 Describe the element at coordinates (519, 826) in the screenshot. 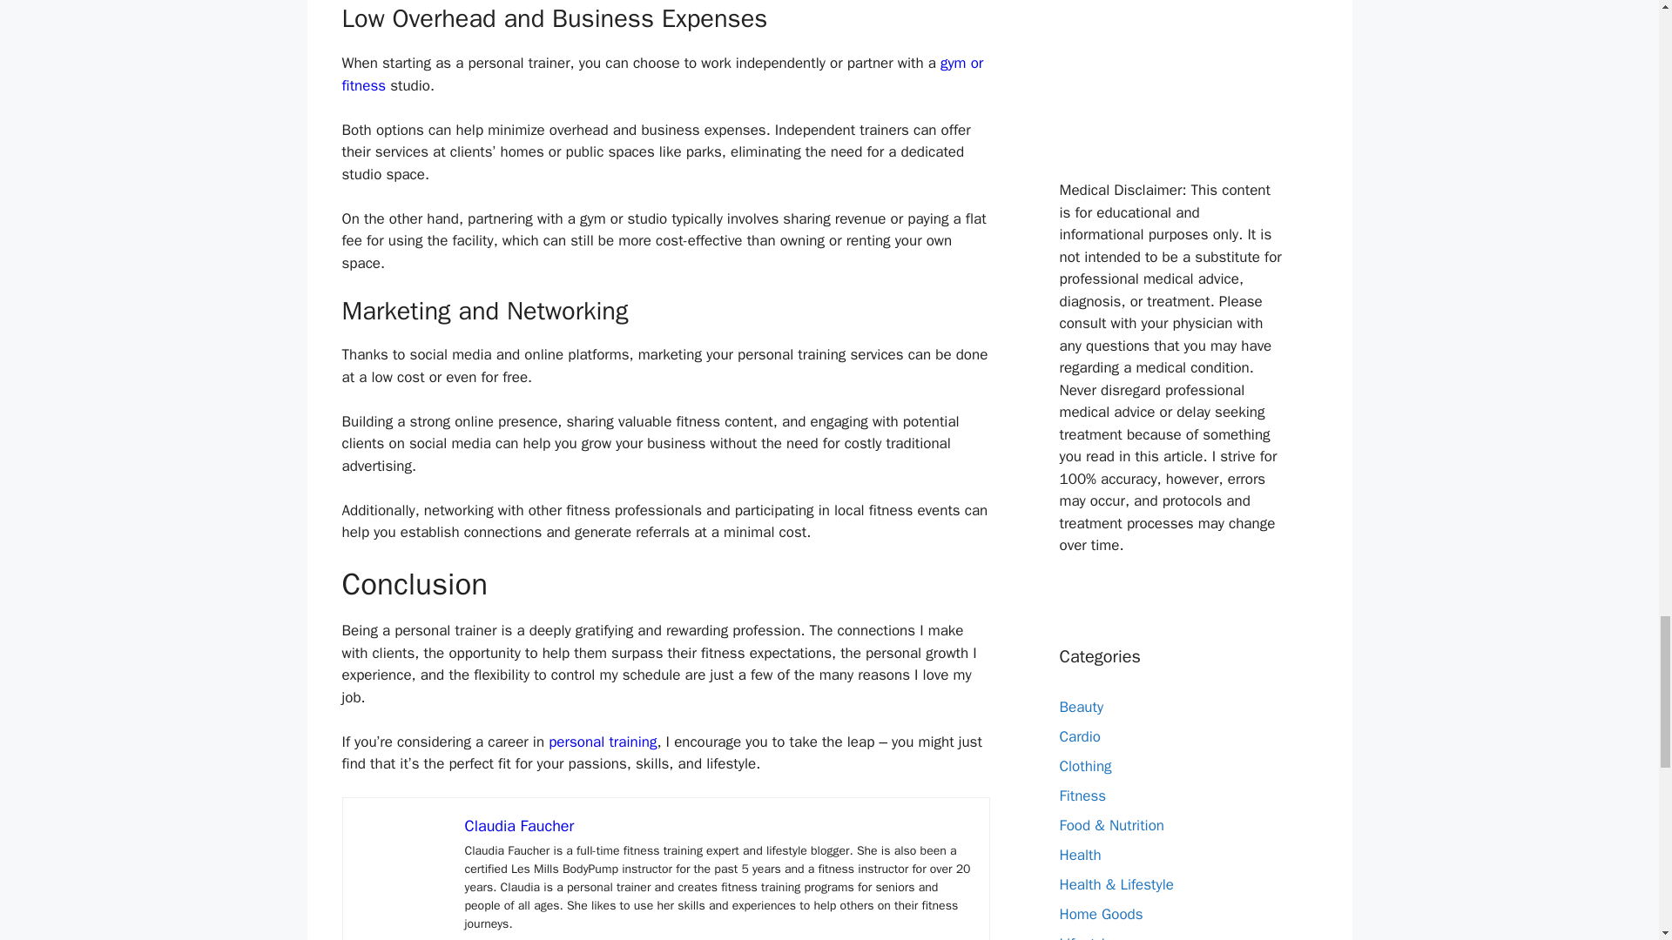

I see `Claudia Faucher` at that location.